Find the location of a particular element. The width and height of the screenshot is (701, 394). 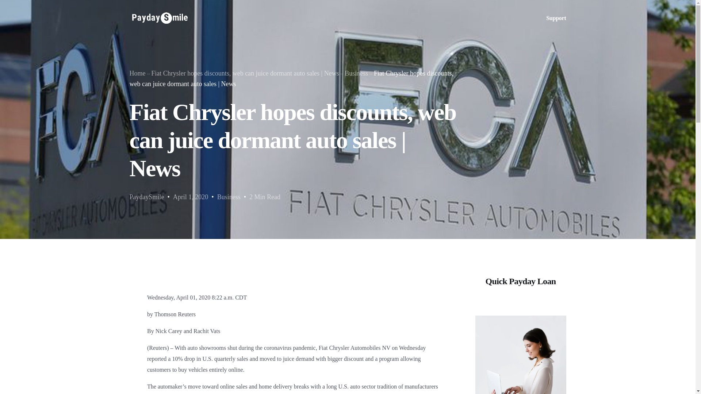

Support is located at coordinates (556, 18).